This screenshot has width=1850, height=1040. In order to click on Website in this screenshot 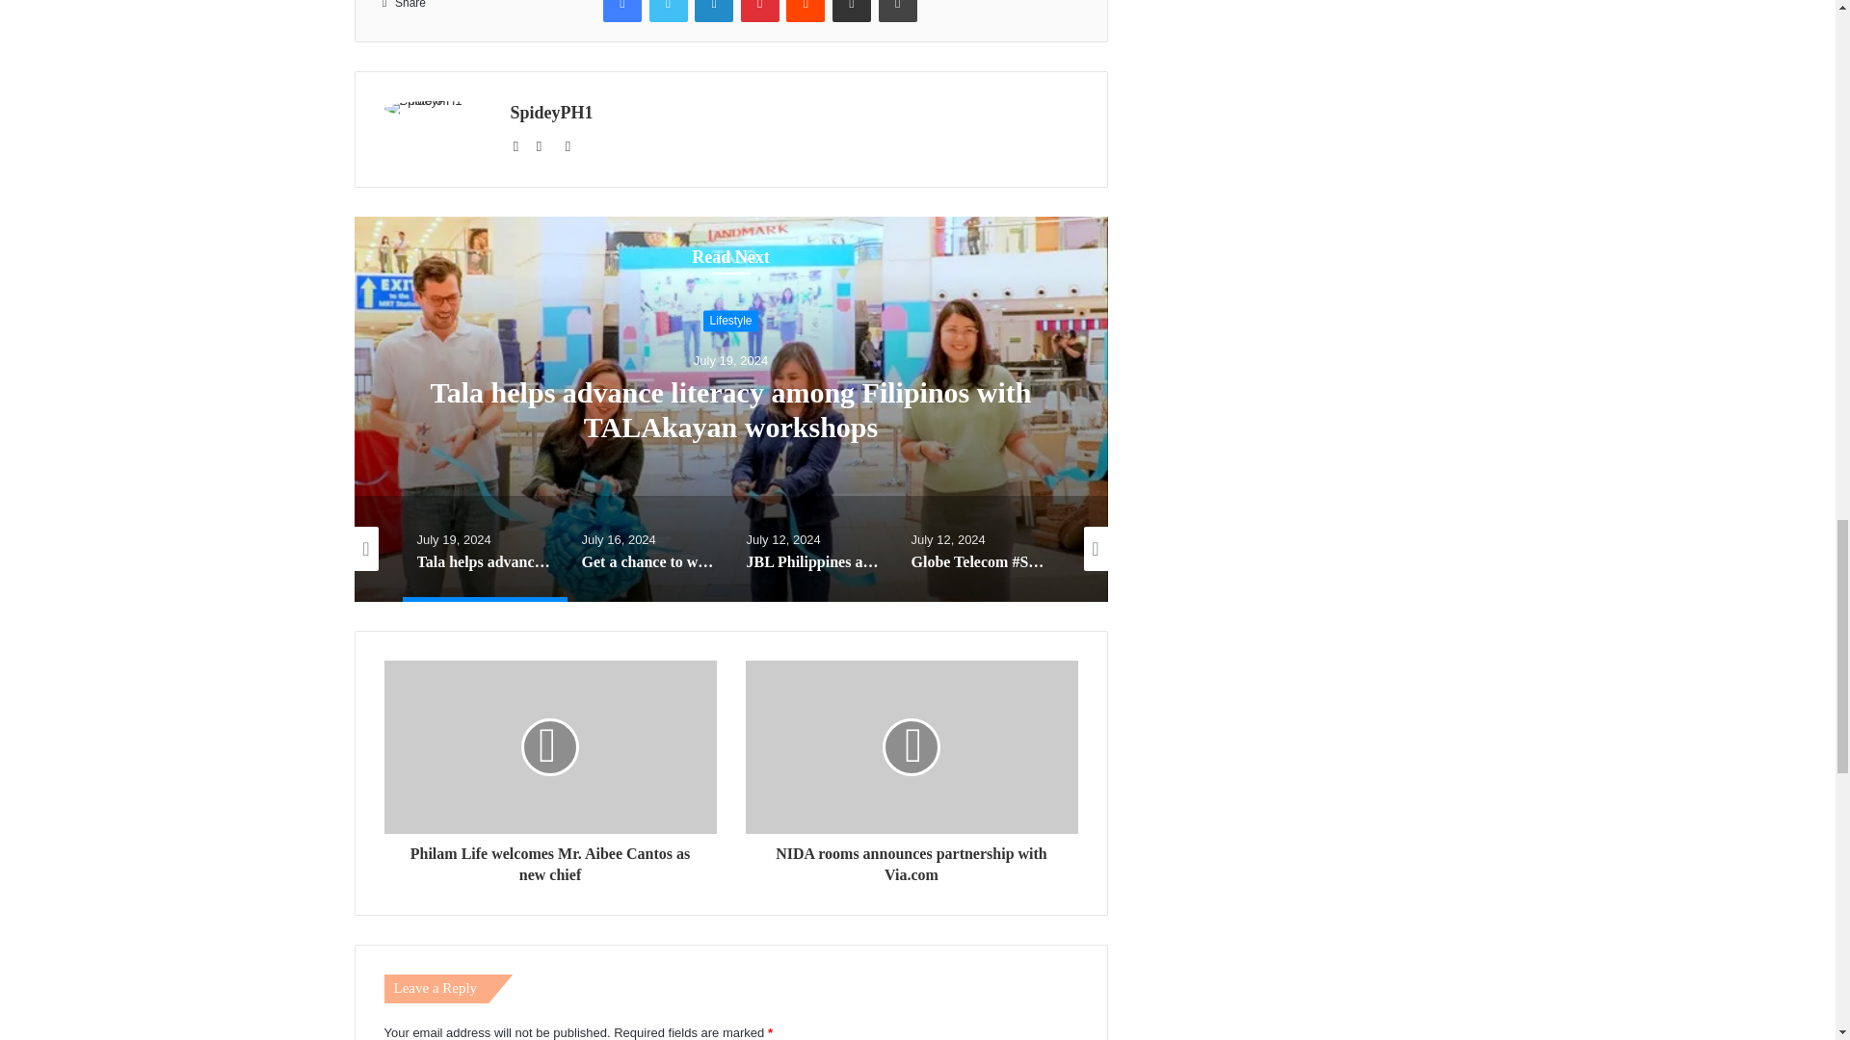, I will do `click(522, 146)`.